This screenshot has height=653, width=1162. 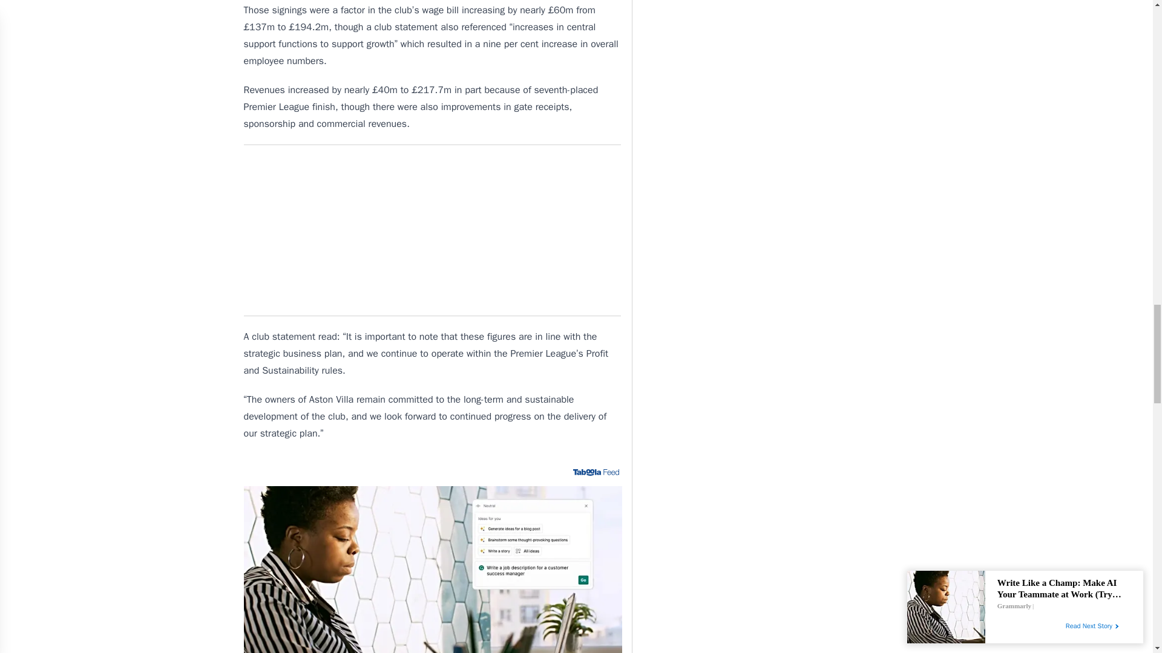 What do you see at coordinates (432, 230) in the screenshot?
I see `3rd party ad content` at bounding box center [432, 230].